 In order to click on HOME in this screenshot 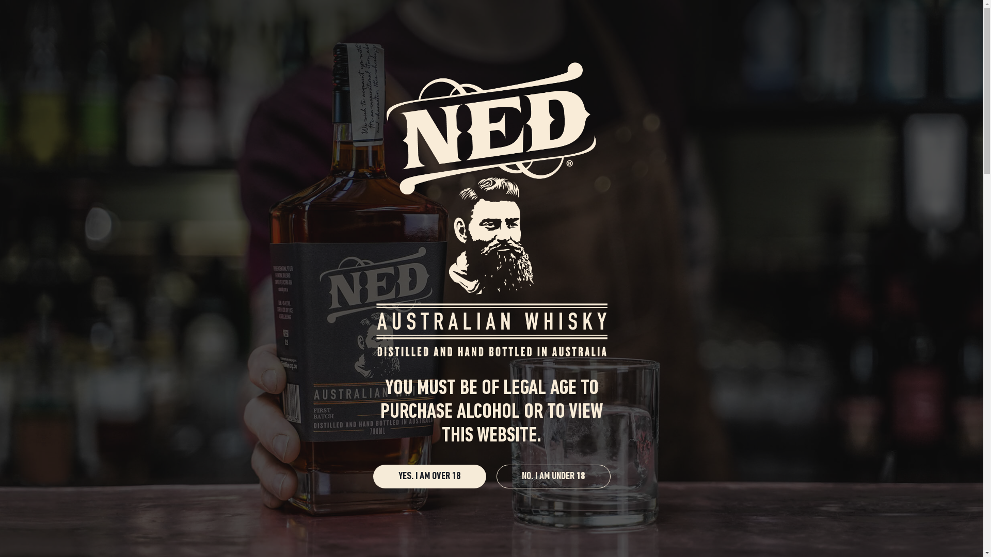, I will do `click(386, 61)`.